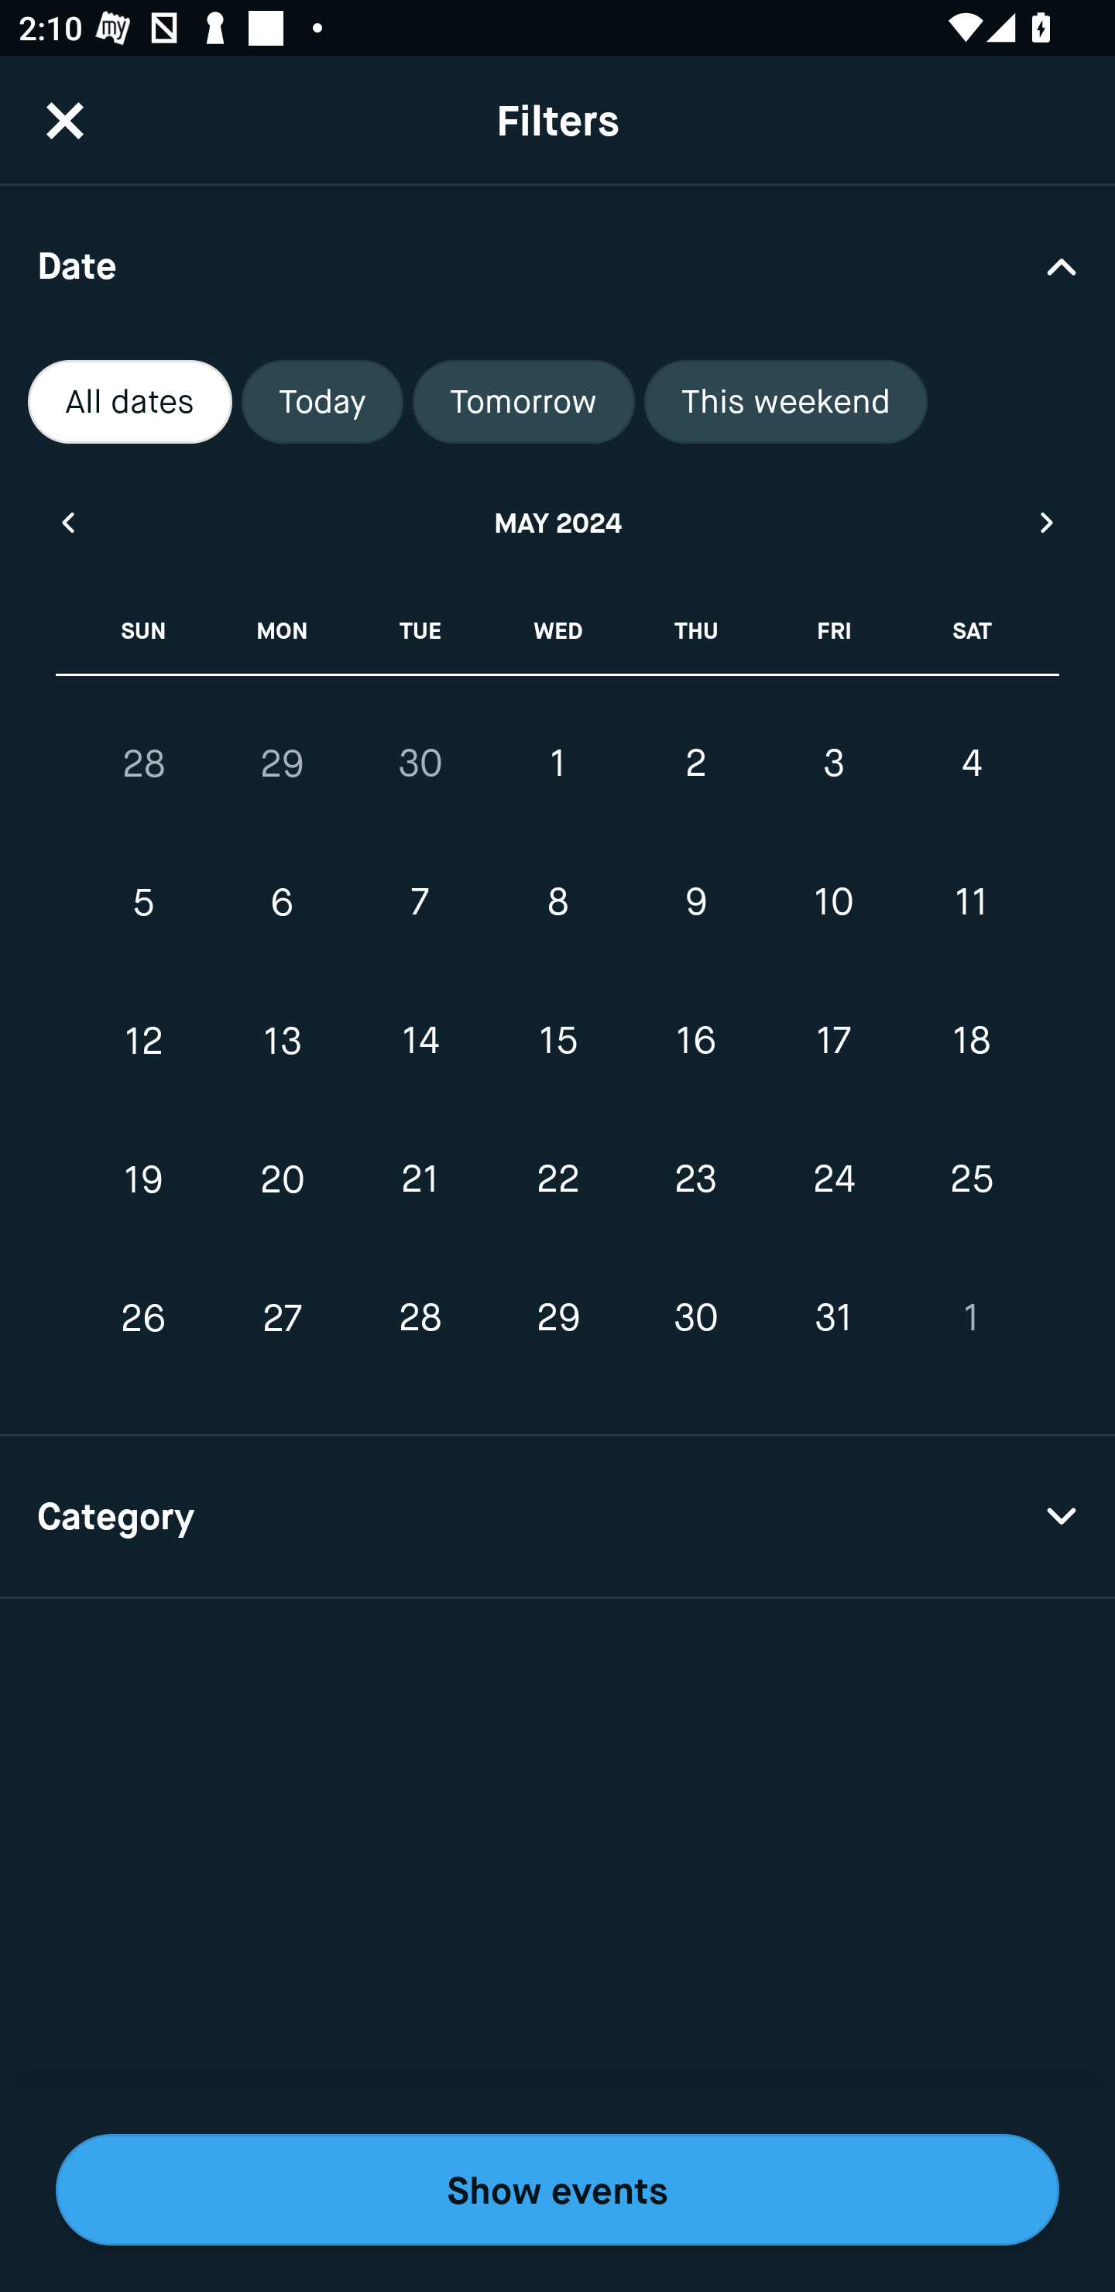 This screenshot has height=2292, width=1115. Describe the element at coordinates (833, 763) in the screenshot. I see `3` at that location.